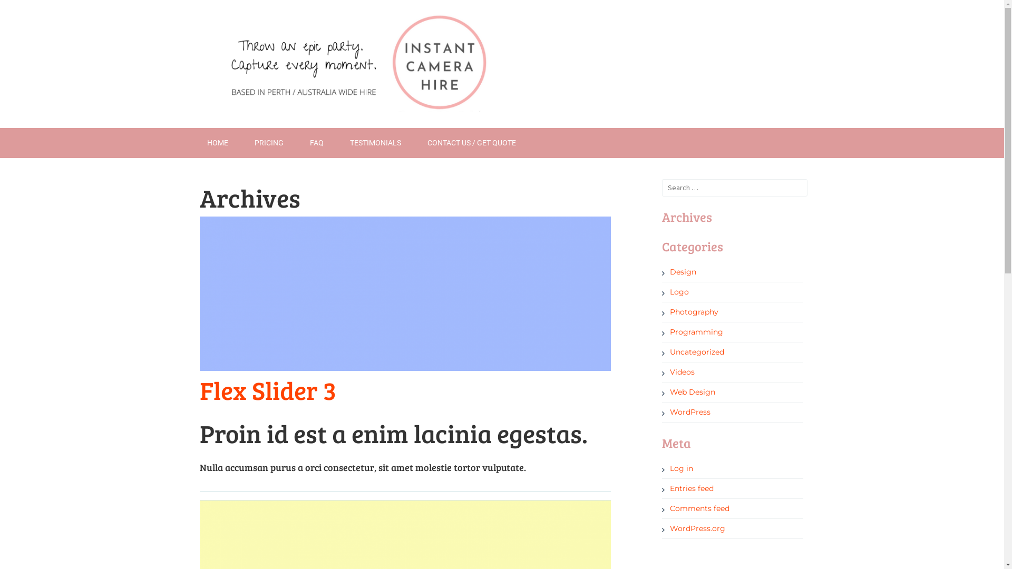  Describe the element at coordinates (678, 372) in the screenshot. I see `Videos` at that location.